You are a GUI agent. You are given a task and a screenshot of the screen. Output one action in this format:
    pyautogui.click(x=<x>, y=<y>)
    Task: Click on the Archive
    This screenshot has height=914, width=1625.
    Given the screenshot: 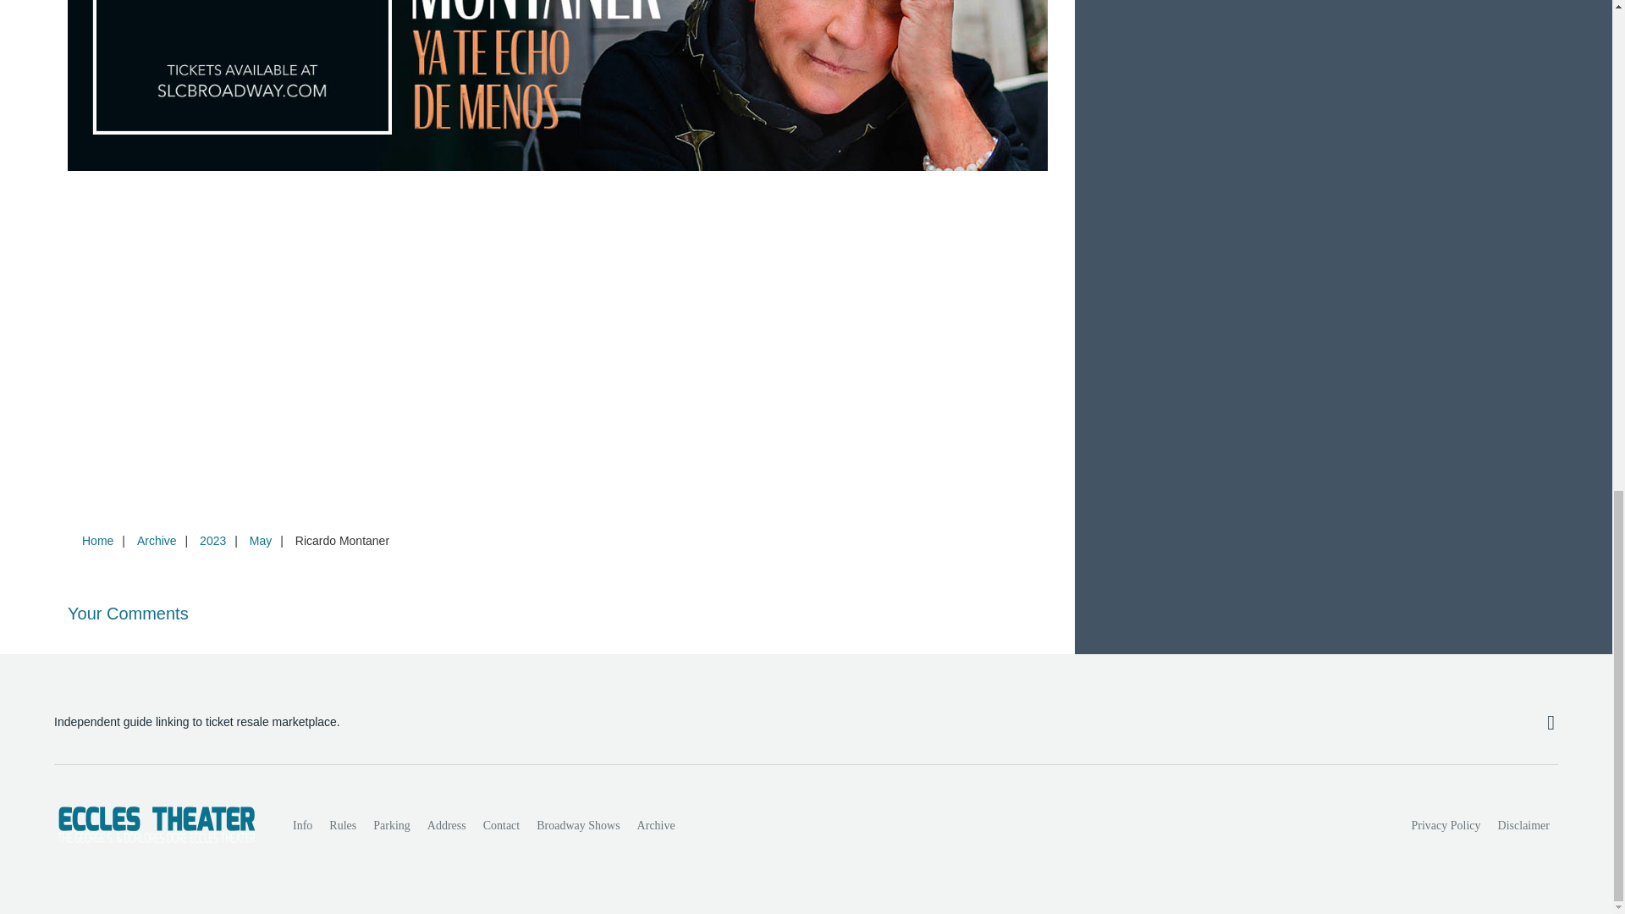 What is the action you would take?
    pyautogui.click(x=657, y=825)
    